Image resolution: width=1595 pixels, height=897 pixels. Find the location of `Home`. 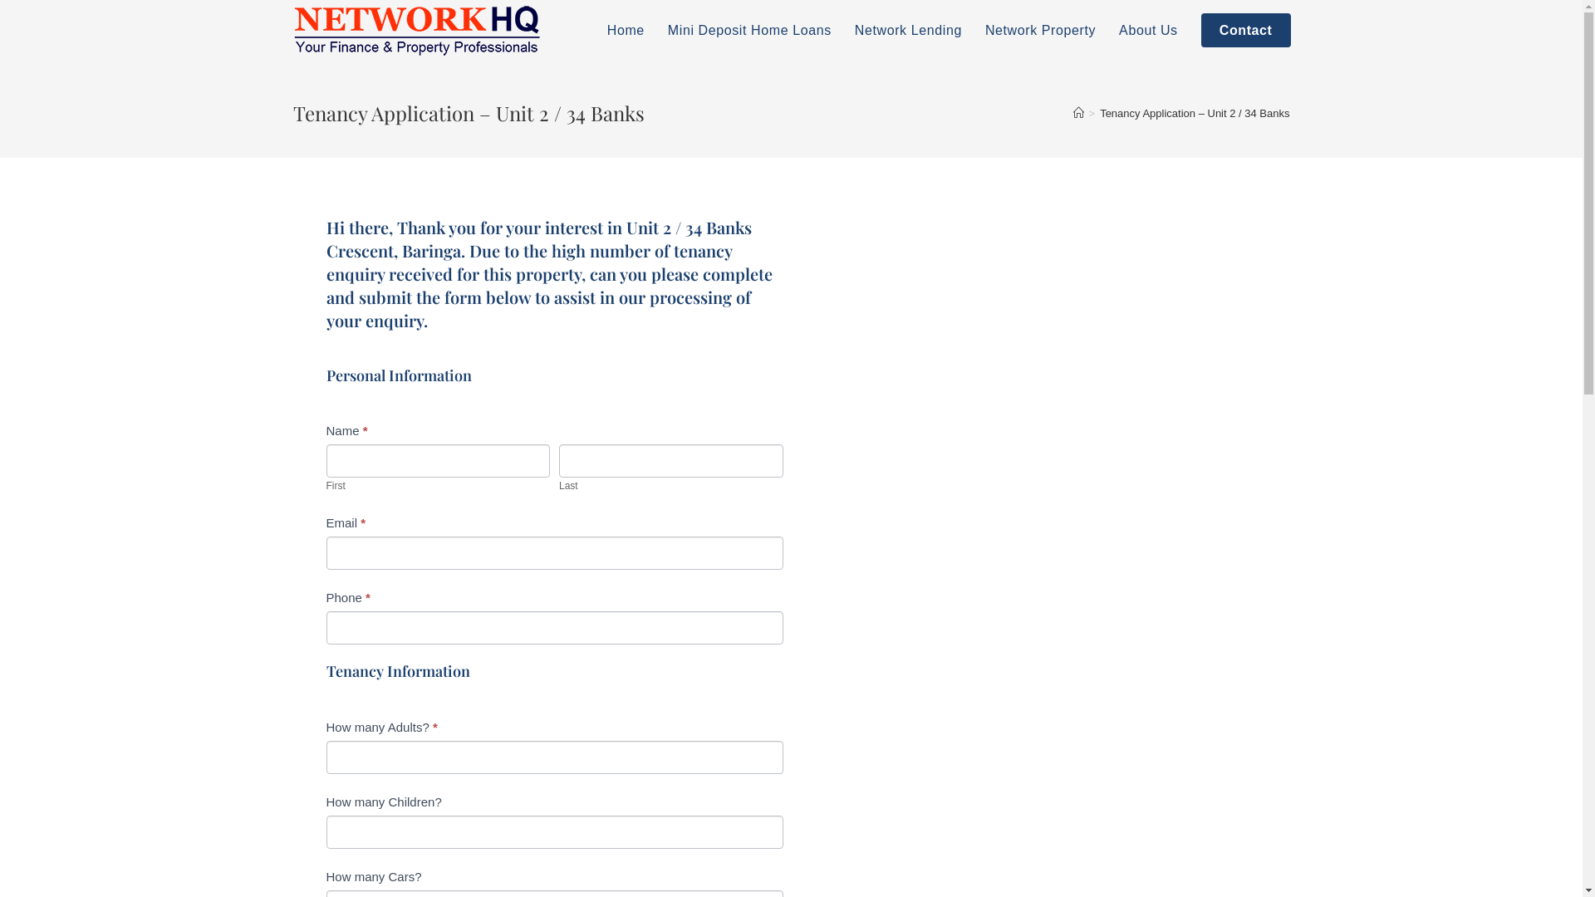

Home is located at coordinates (626, 31).